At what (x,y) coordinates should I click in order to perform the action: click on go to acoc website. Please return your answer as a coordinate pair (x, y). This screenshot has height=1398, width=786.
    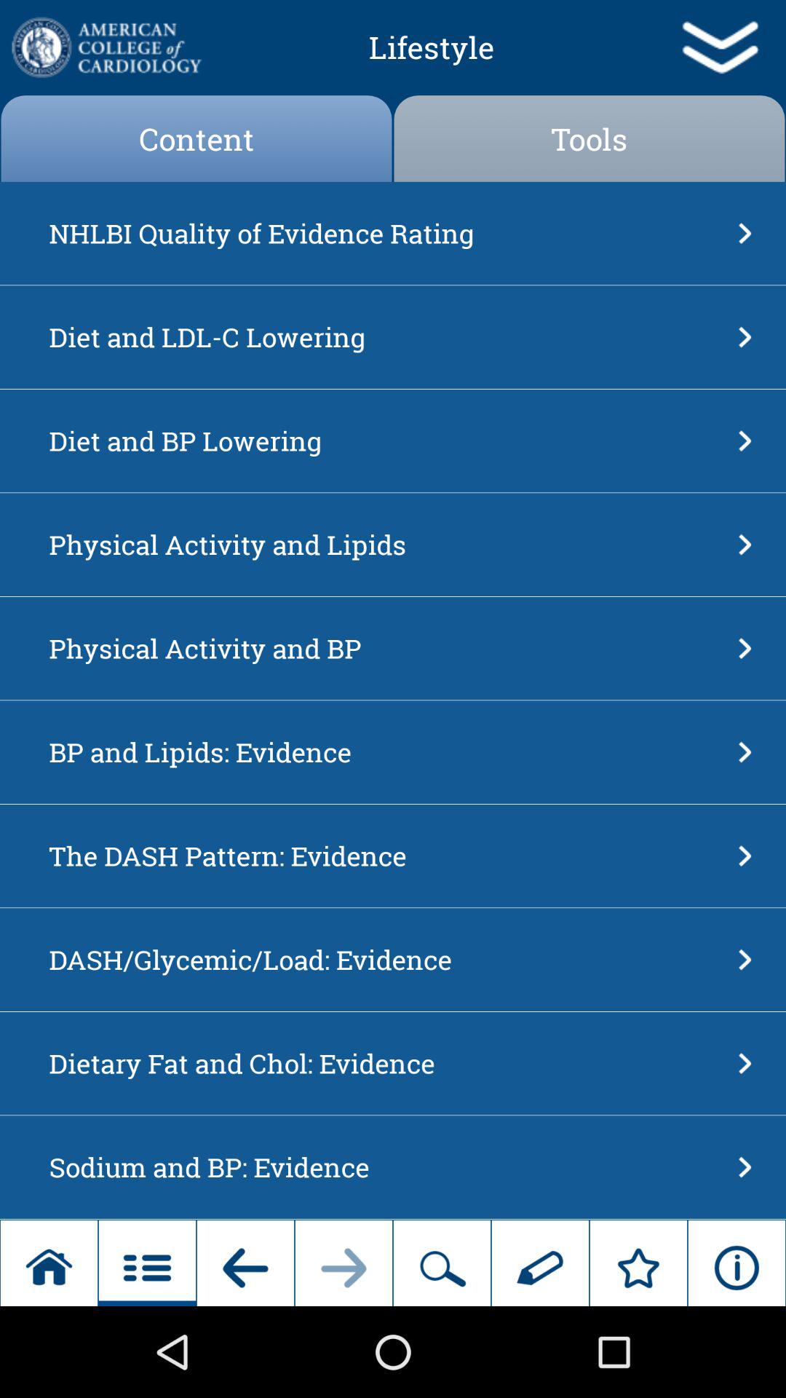
    Looking at the image, I should click on (105, 47).